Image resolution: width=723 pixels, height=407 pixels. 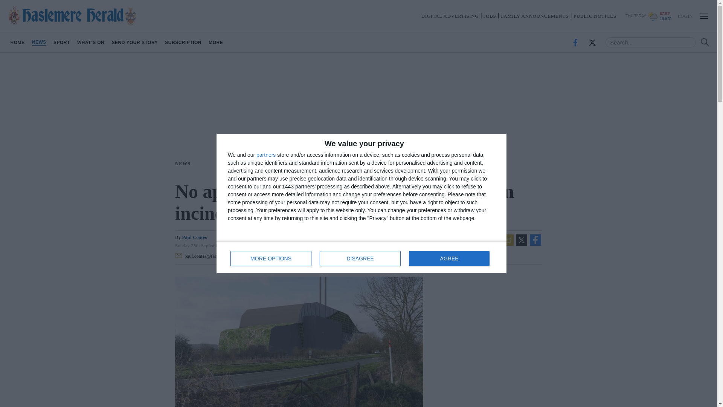 I want to click on SPORT, so click(x=361, y=257).